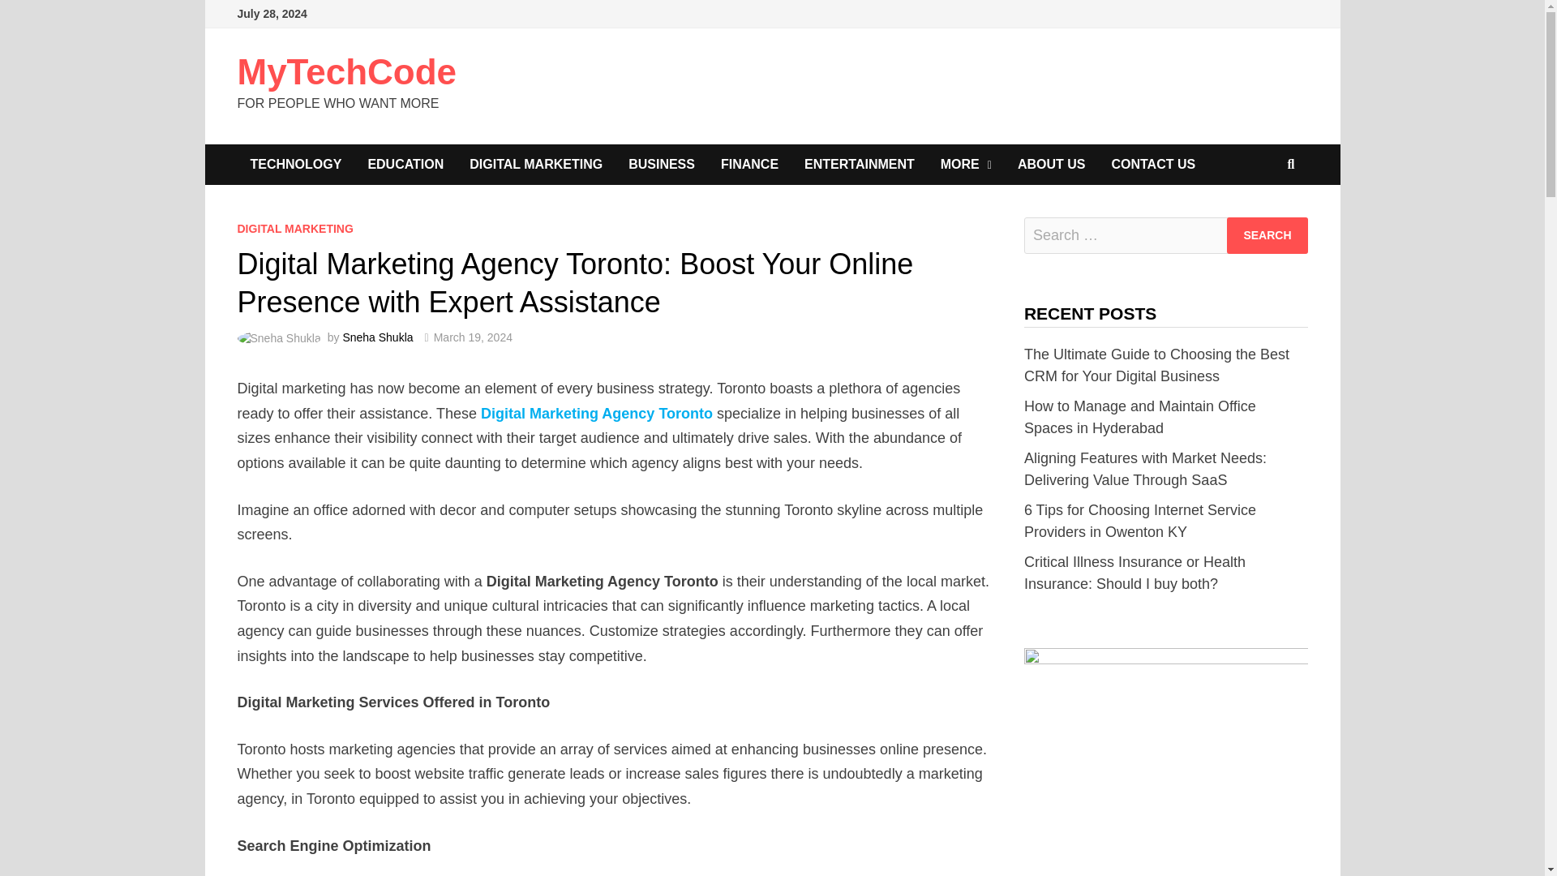 The height and width of the screenshot is (876, 1557). Describe the element at coordinates (860, 164) in the screenshot. I see `ENTERTAINMENT` at that location.